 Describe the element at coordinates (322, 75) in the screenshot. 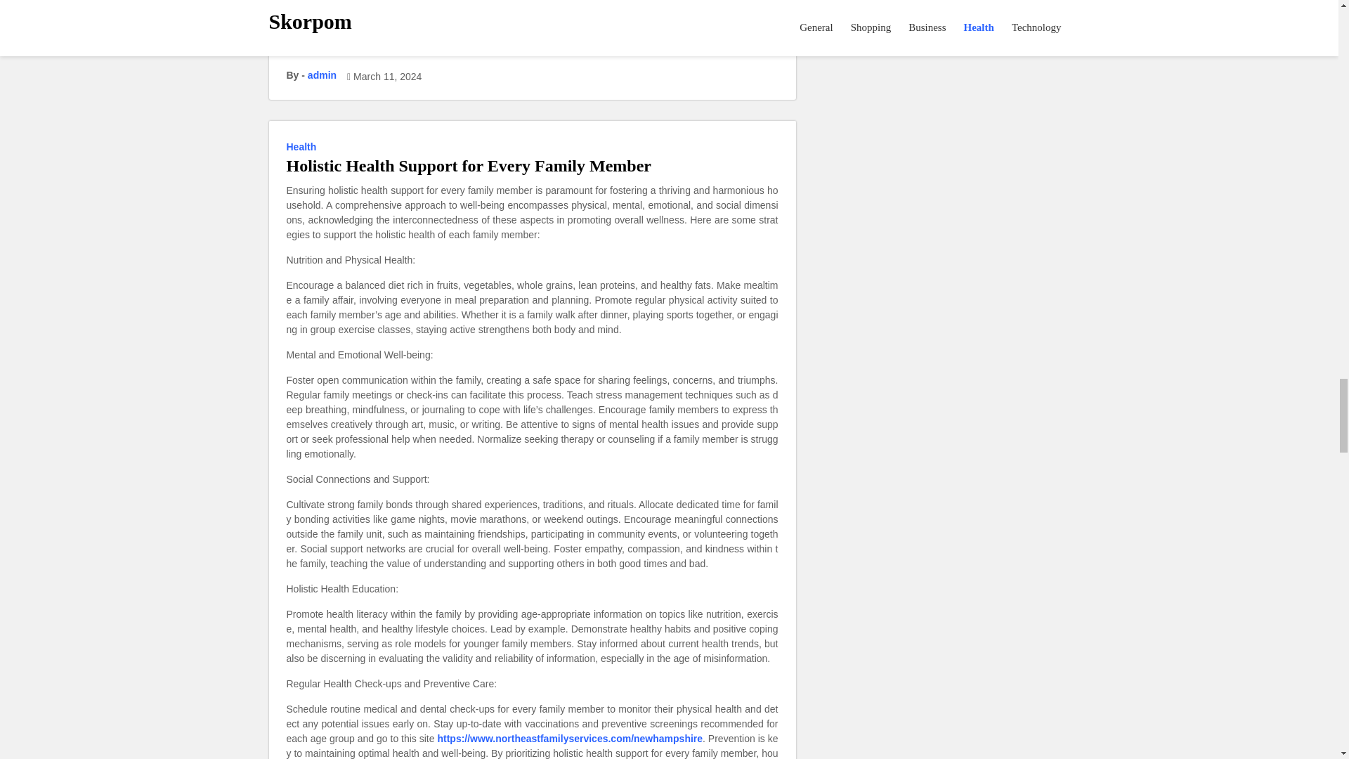

I see `admin` at that location.